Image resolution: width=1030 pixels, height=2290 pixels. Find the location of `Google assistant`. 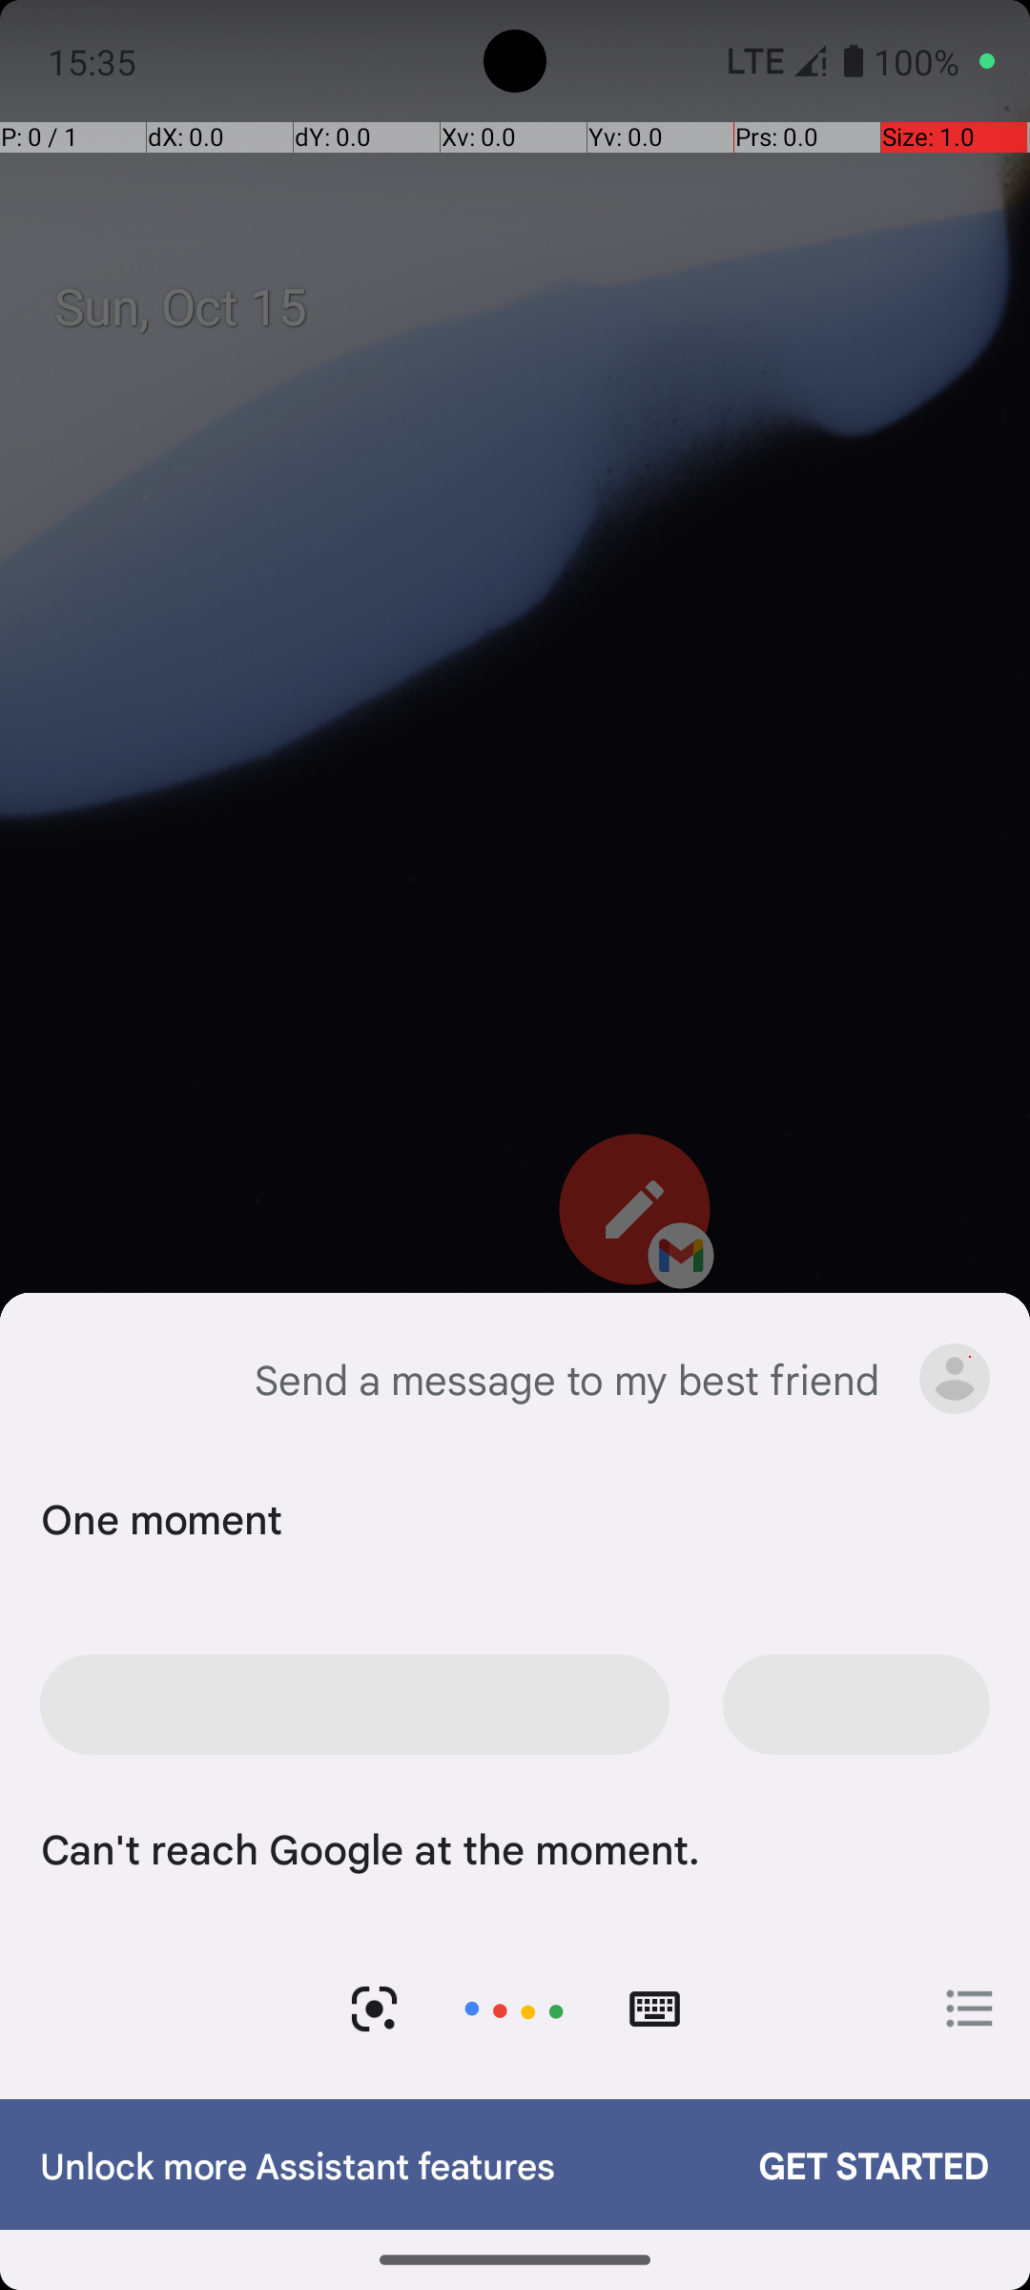

Google assistant is located at coordinates (71, 1379).